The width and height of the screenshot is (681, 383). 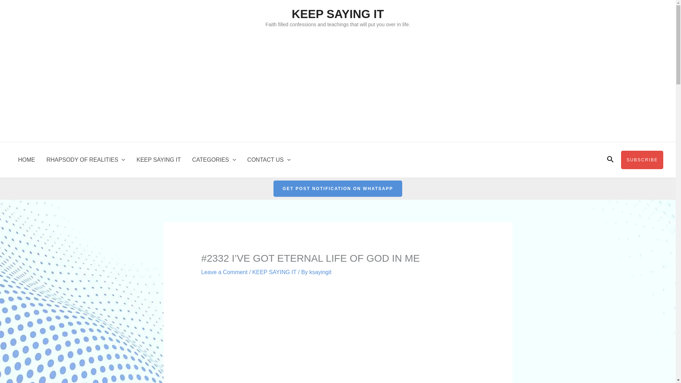 What do you see at coordinates (224, 272) in the screenshot?
I see `Leave a Comment` at bounding box center [224, 272].